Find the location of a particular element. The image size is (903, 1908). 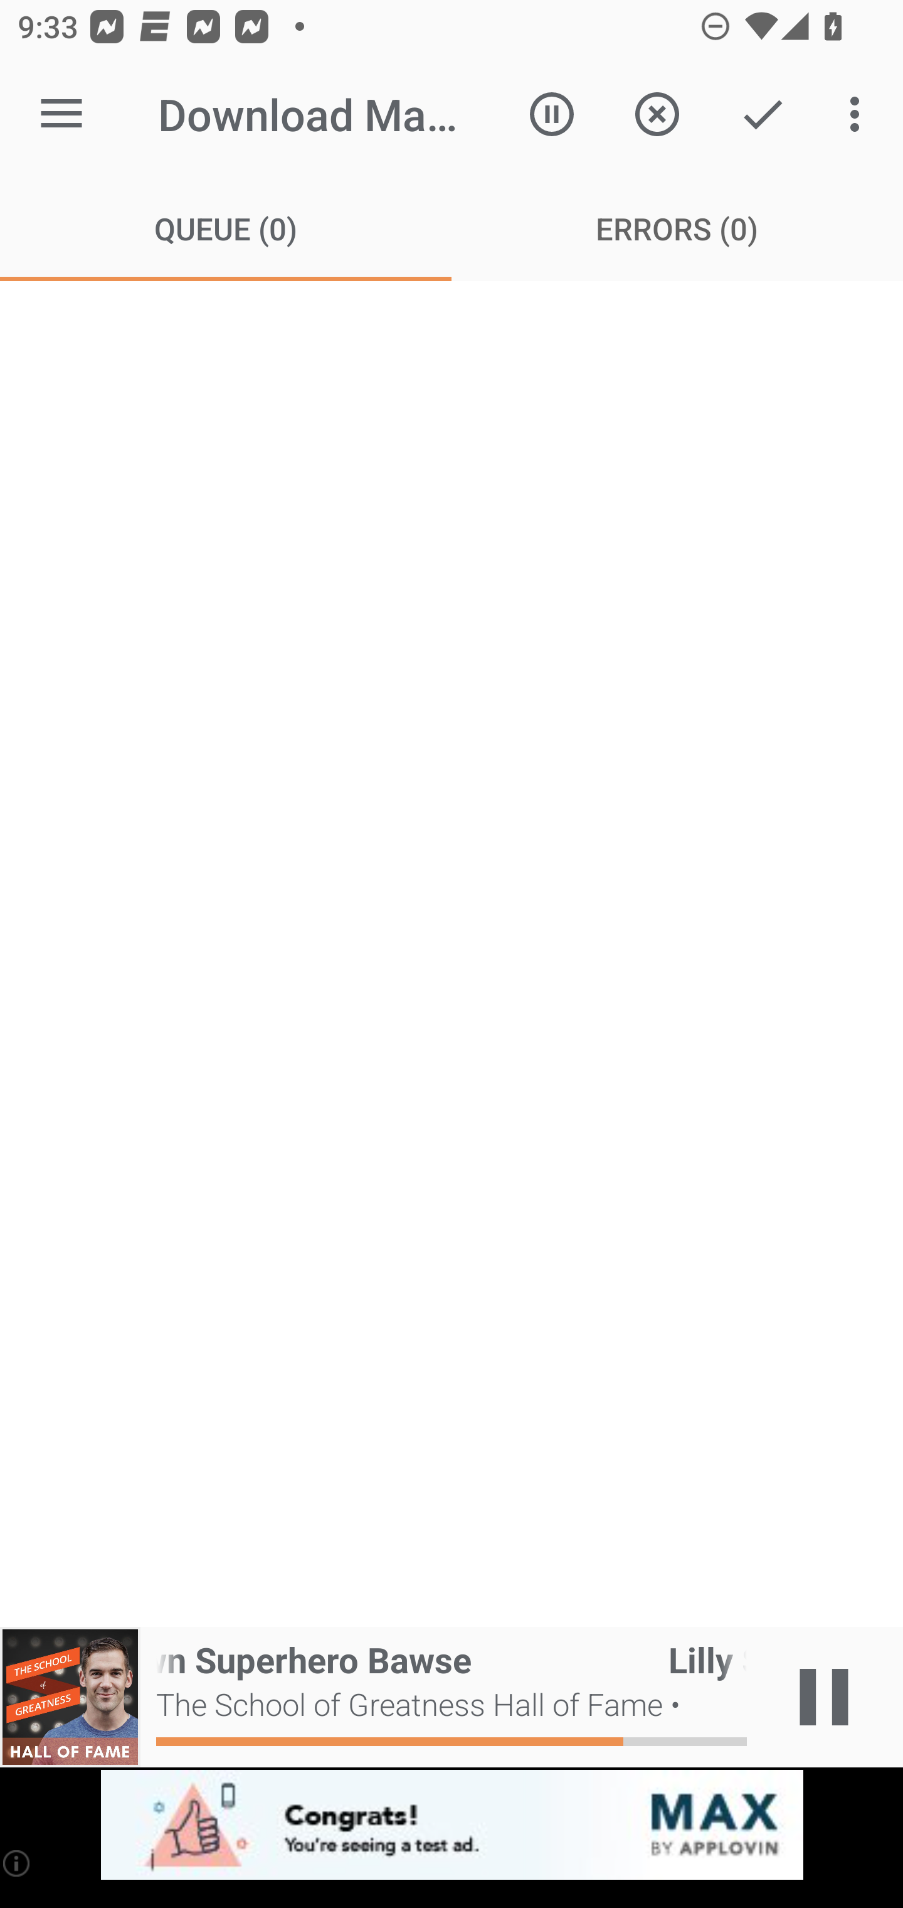

Open navigation sidebar is located at coordinates (61, 114).